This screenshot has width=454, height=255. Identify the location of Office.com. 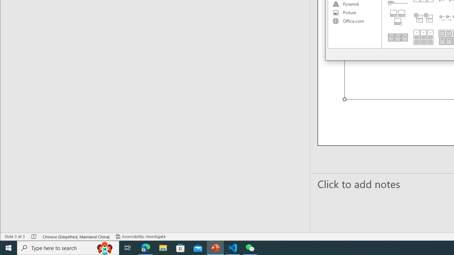
(354, 21).